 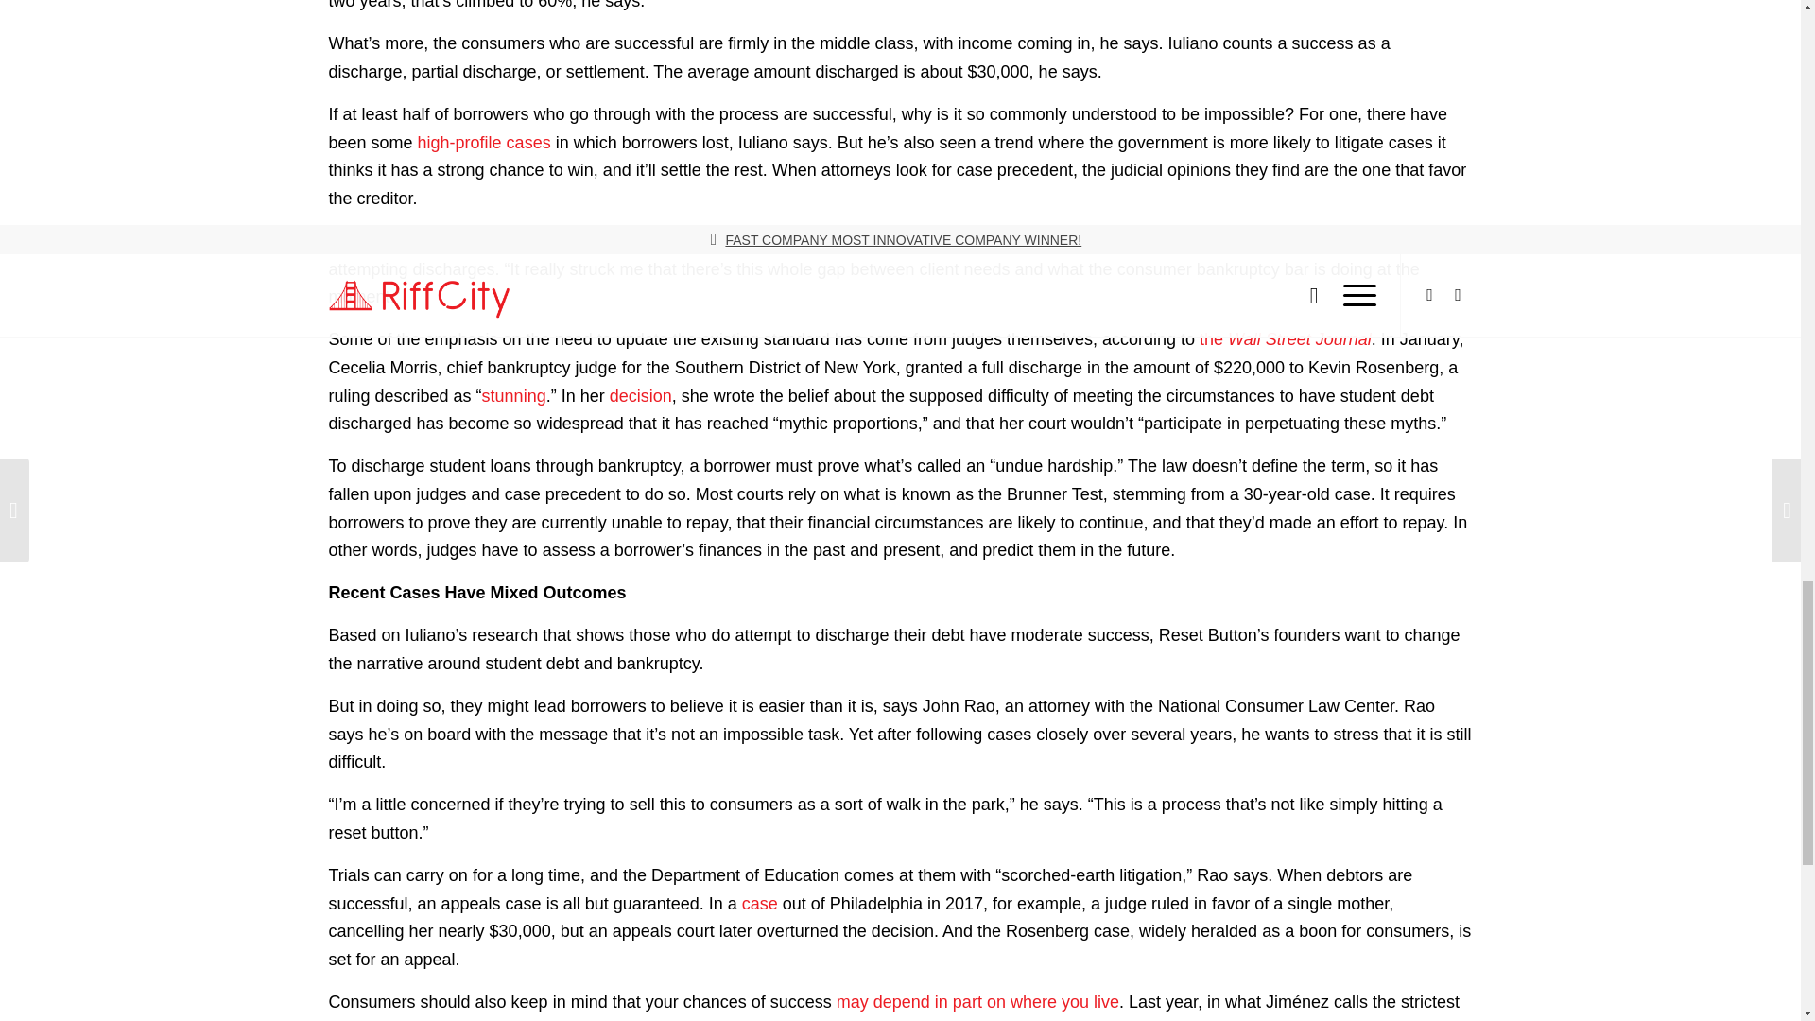 I want to click on case, so click(x=760, y=904).